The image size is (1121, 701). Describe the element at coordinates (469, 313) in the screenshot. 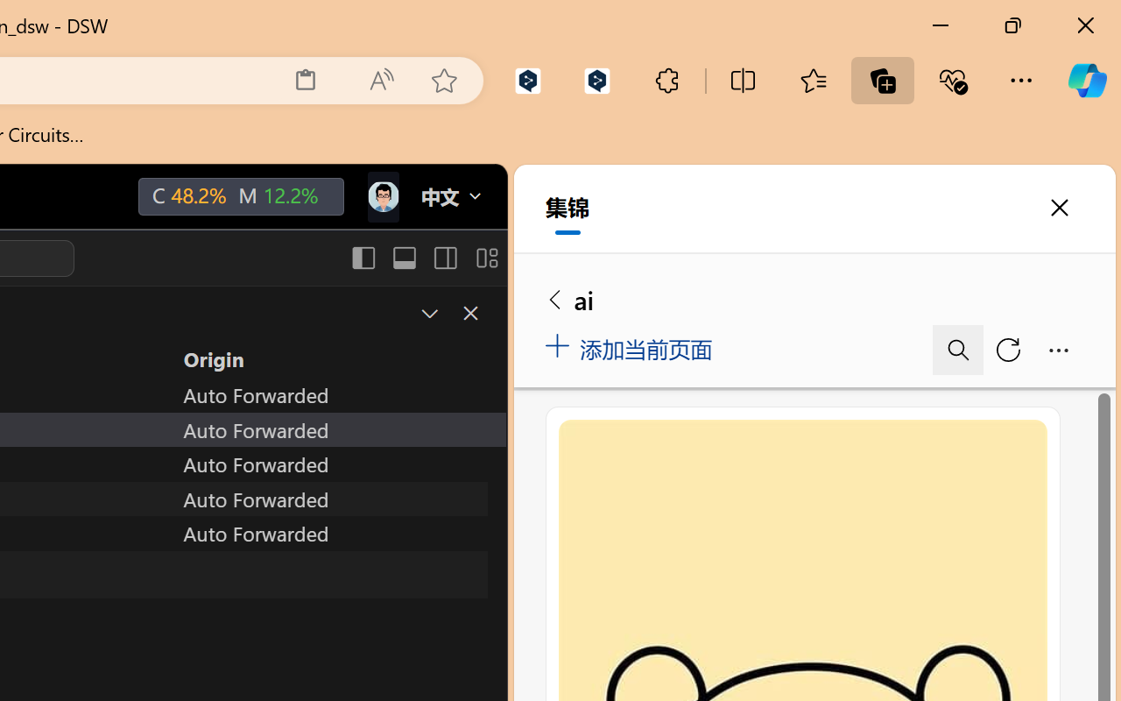

I see `Close Panel` at that location.